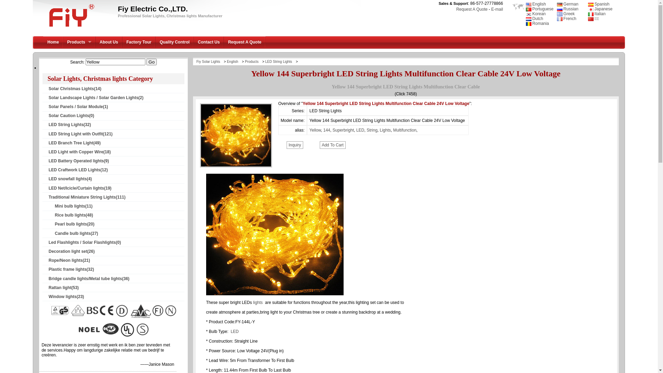  What do you see at coordinates (53, 42) in the screenshot?
I see `Home` at bounding box center [53, 42].